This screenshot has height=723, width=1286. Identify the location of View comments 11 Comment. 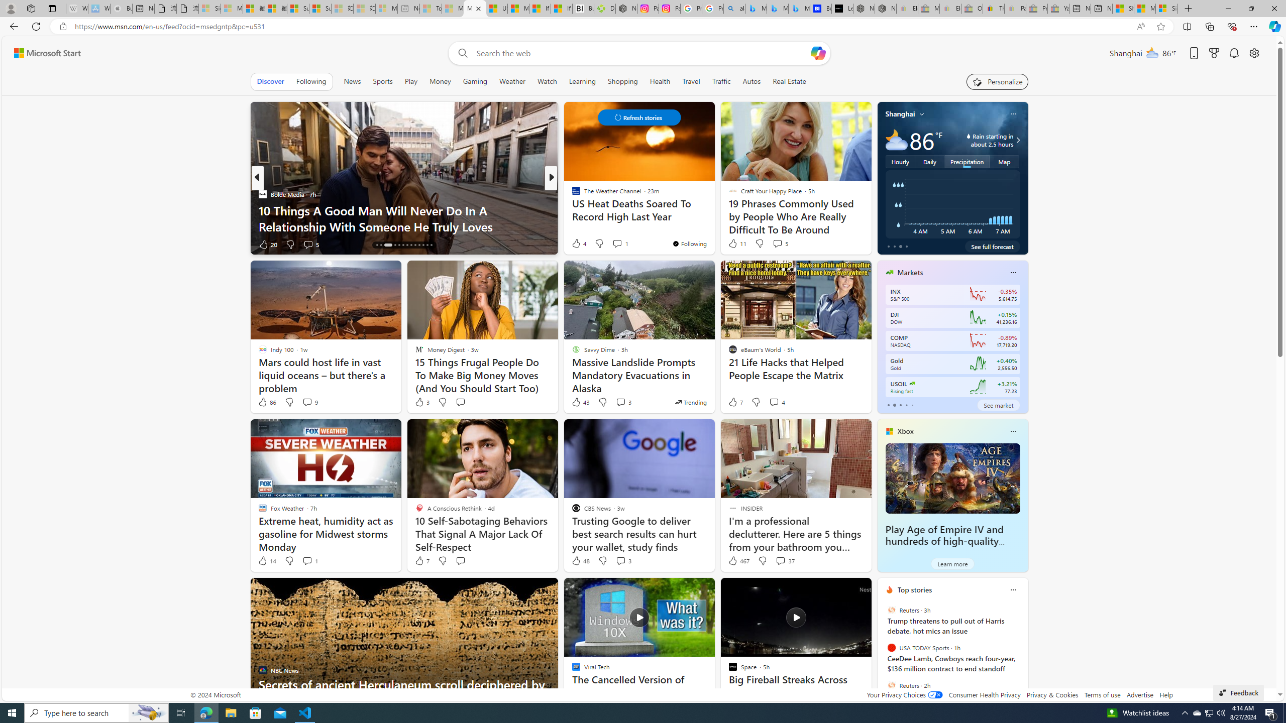
(625, 244).